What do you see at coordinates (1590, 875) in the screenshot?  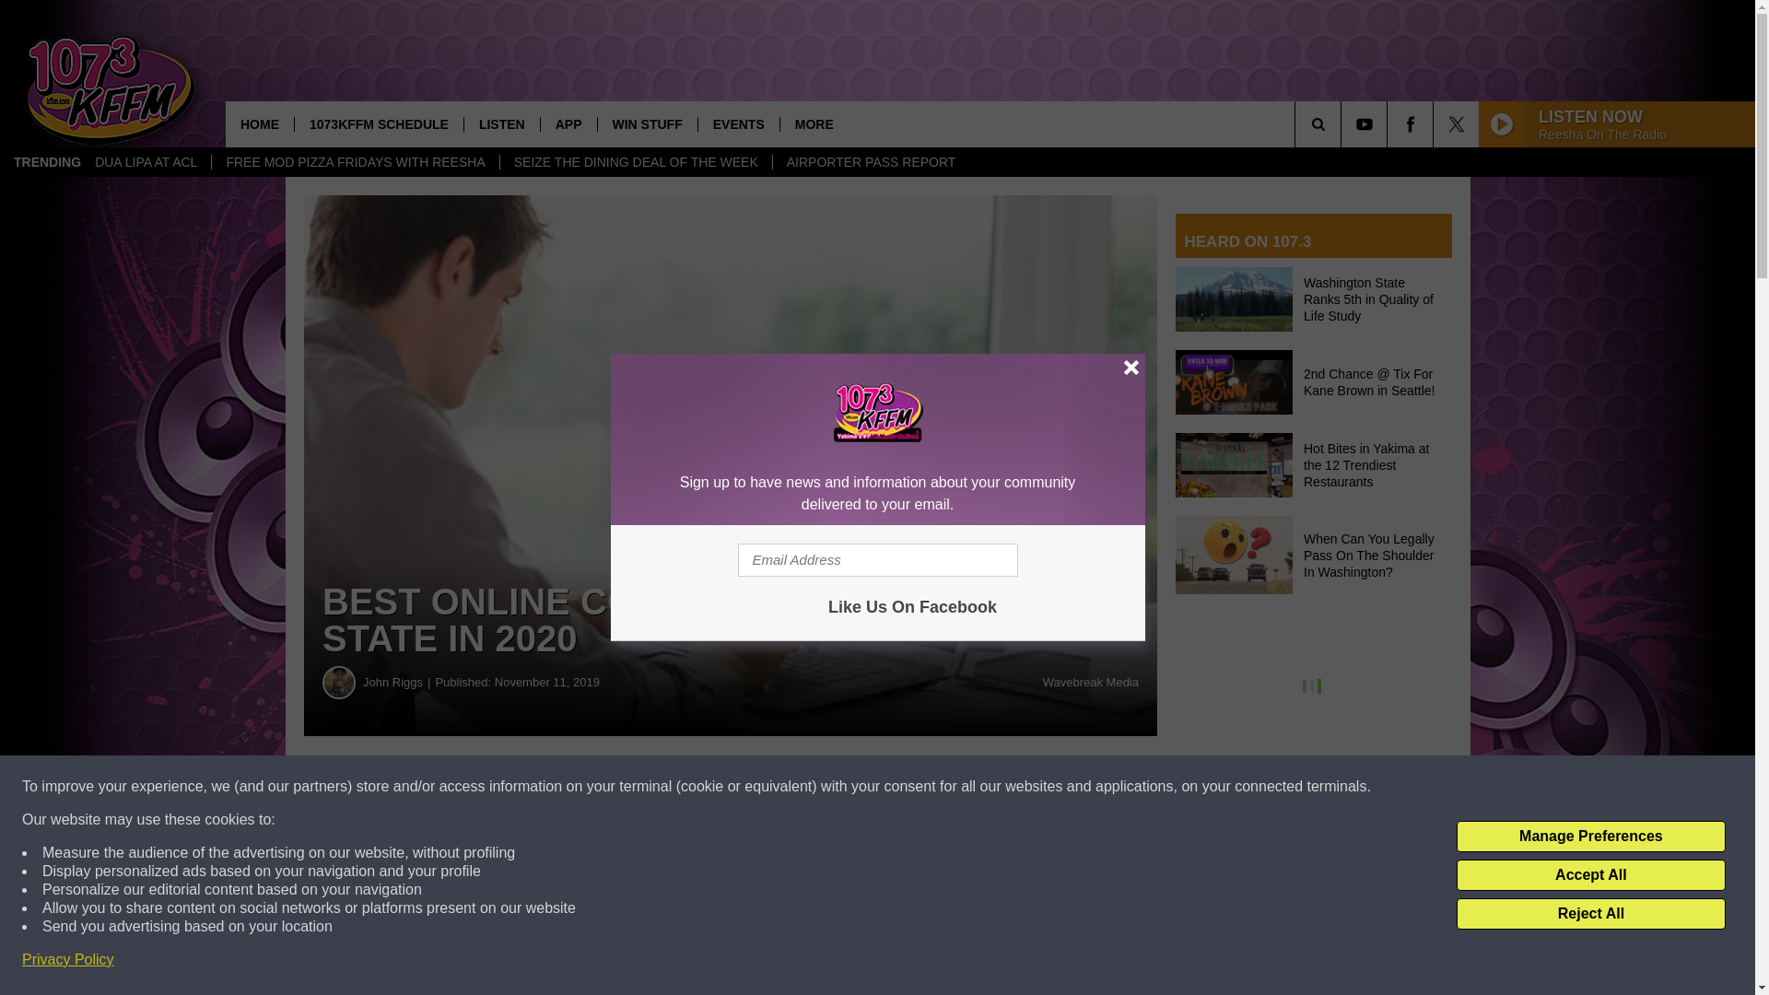 I see `Accept All` at bounding box center [1590, 875].